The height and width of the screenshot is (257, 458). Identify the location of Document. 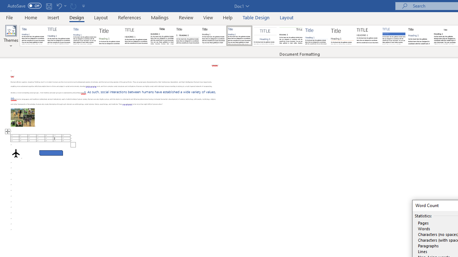
(33, 36).